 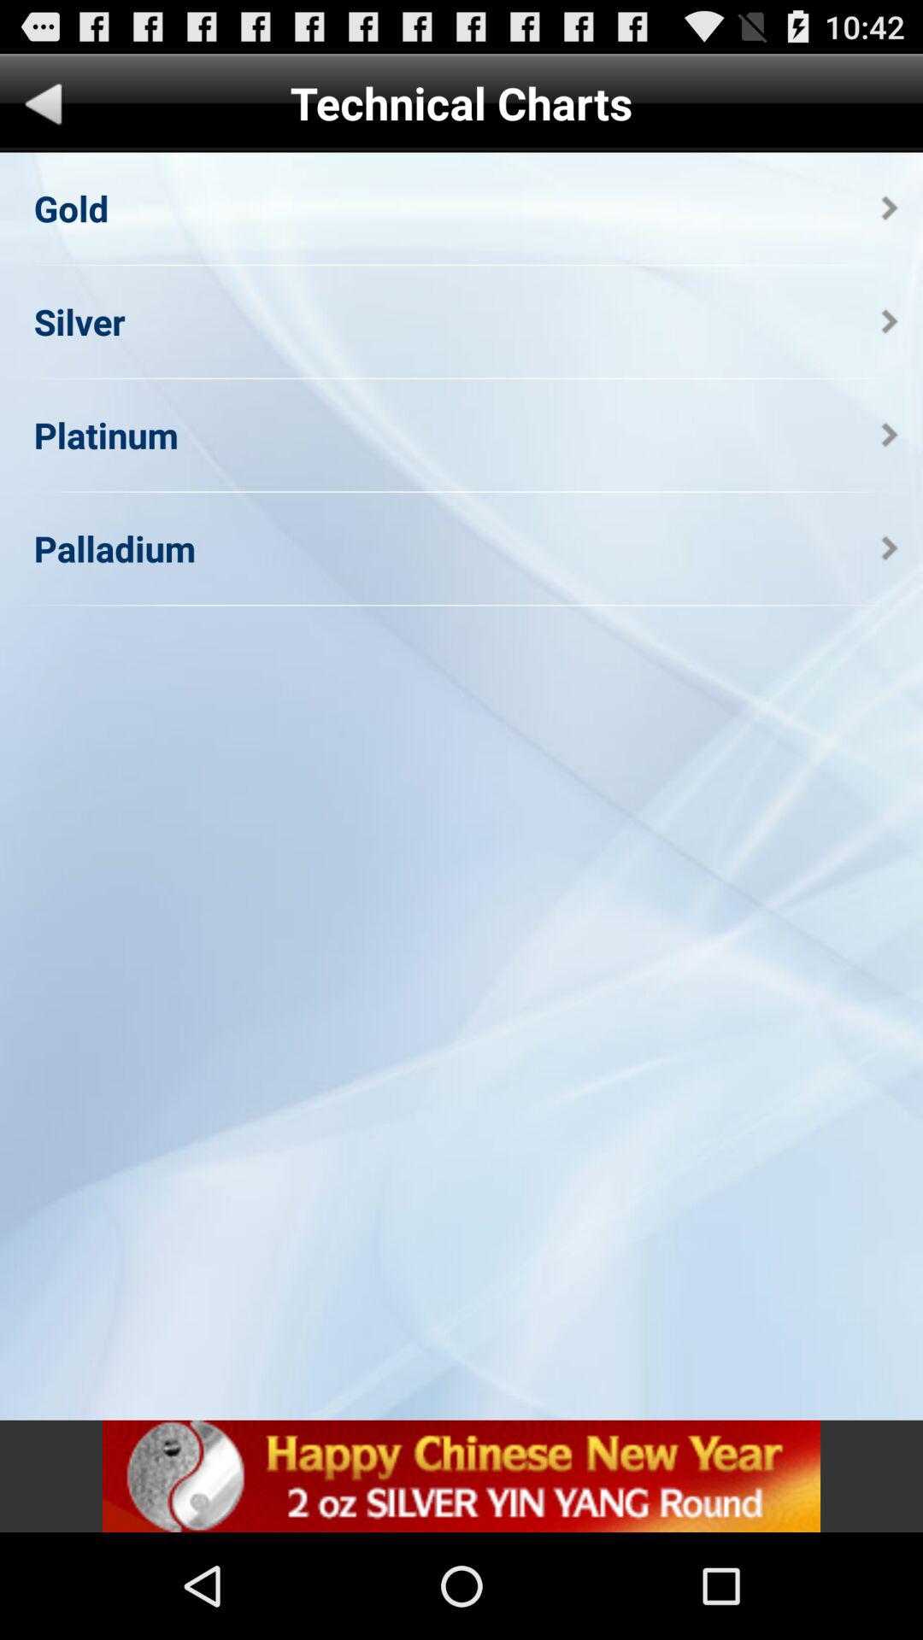 I want to click on goes to previous page, so click(x=44, y=108).